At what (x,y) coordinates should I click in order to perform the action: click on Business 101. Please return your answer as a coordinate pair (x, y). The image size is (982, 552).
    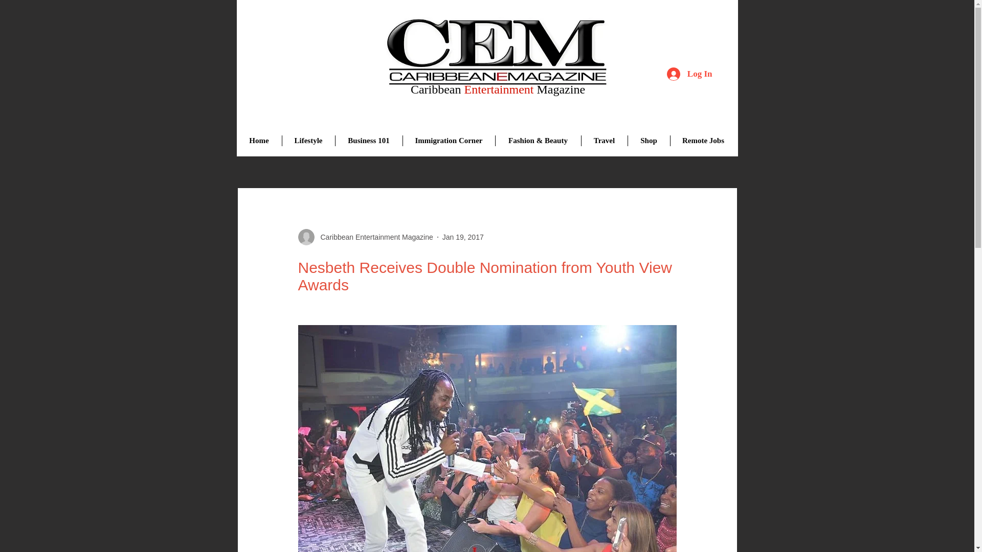
    Looking at the image, I should click on (368, 141).